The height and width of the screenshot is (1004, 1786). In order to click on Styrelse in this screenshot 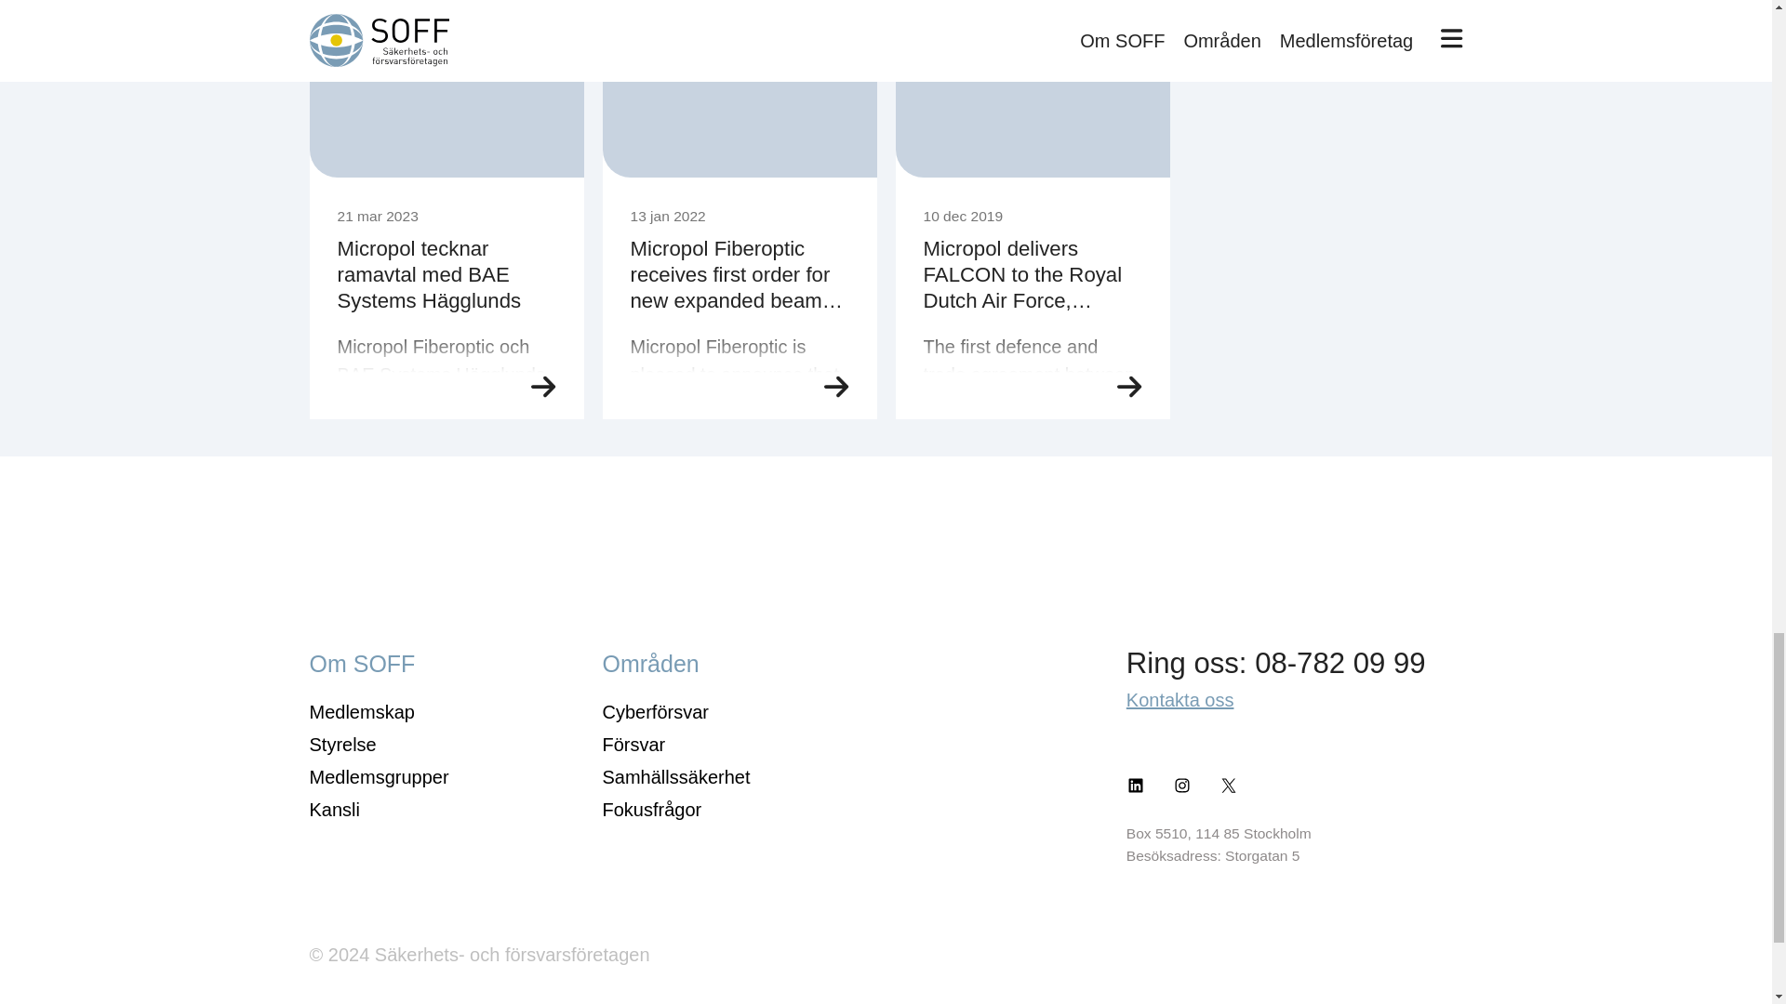, I will do `click(342, 744)`.